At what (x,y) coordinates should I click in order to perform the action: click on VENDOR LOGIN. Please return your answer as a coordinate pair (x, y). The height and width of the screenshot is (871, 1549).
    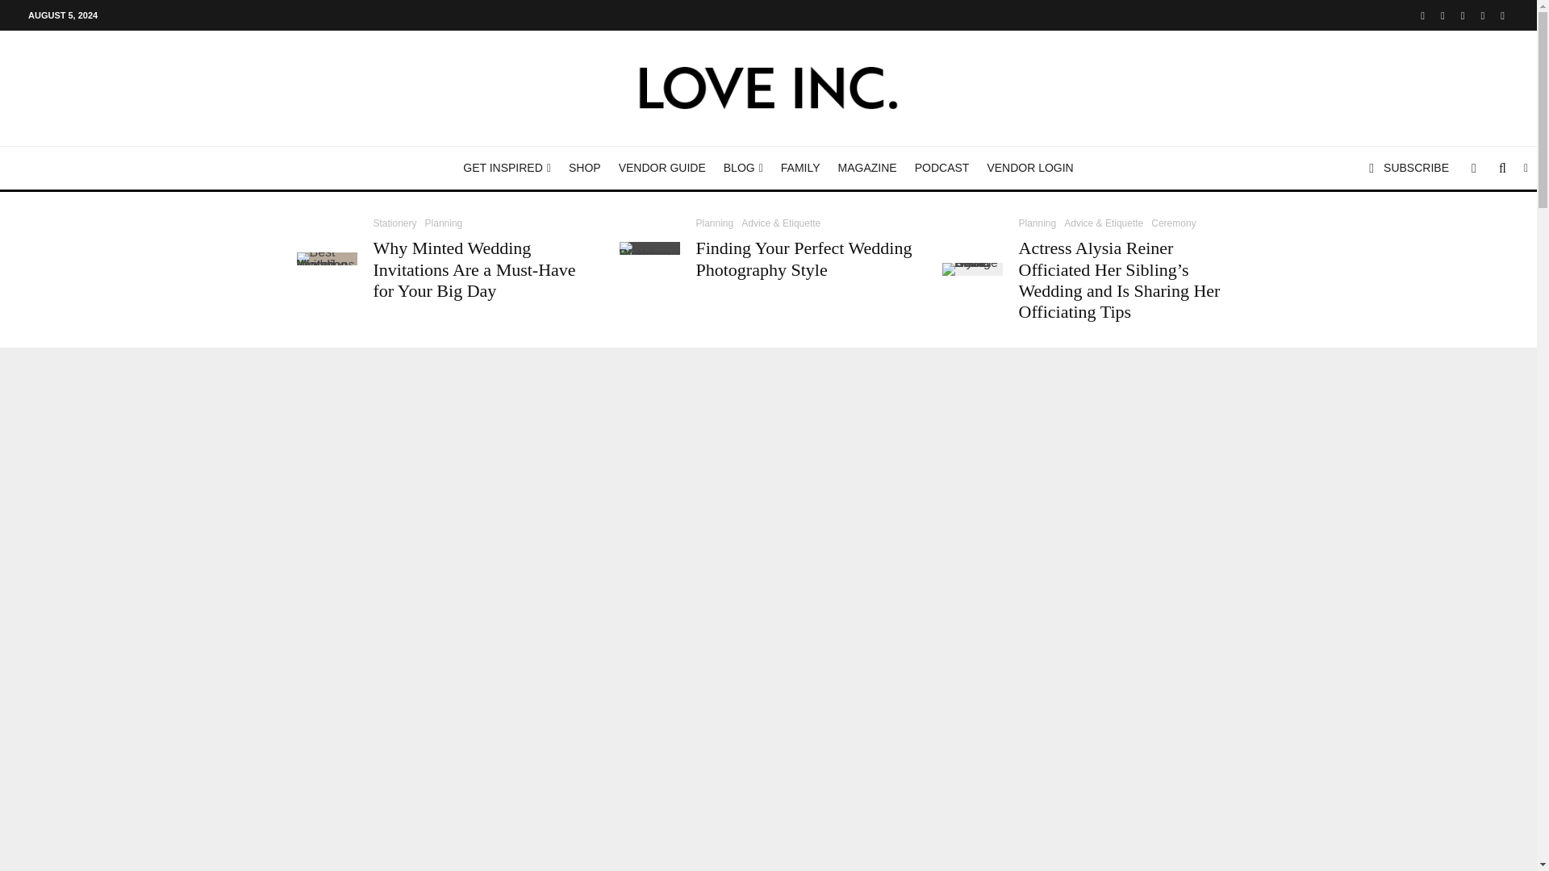
    Looking at the image, I should click on (1029, 168).